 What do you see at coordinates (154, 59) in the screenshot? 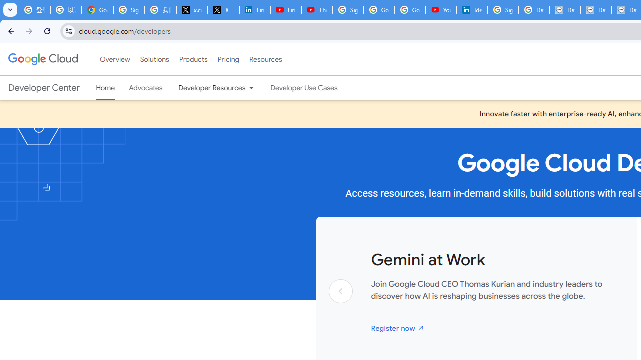
I see `Solutions` at bounding box center [154, 59].